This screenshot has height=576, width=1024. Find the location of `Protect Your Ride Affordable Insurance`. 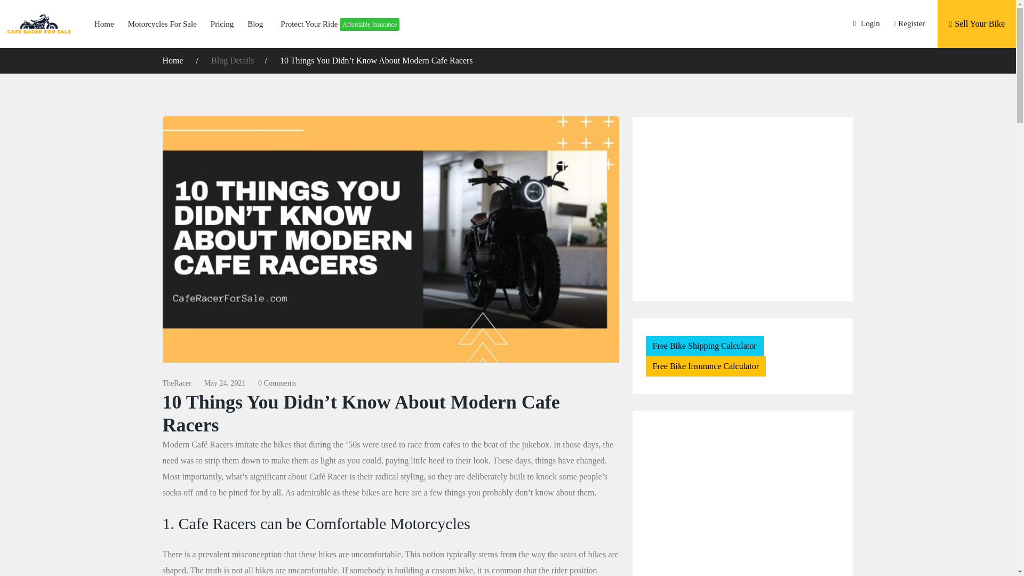

Protect Your Ride Affordable Insurance is located at coordinates (334, 23).